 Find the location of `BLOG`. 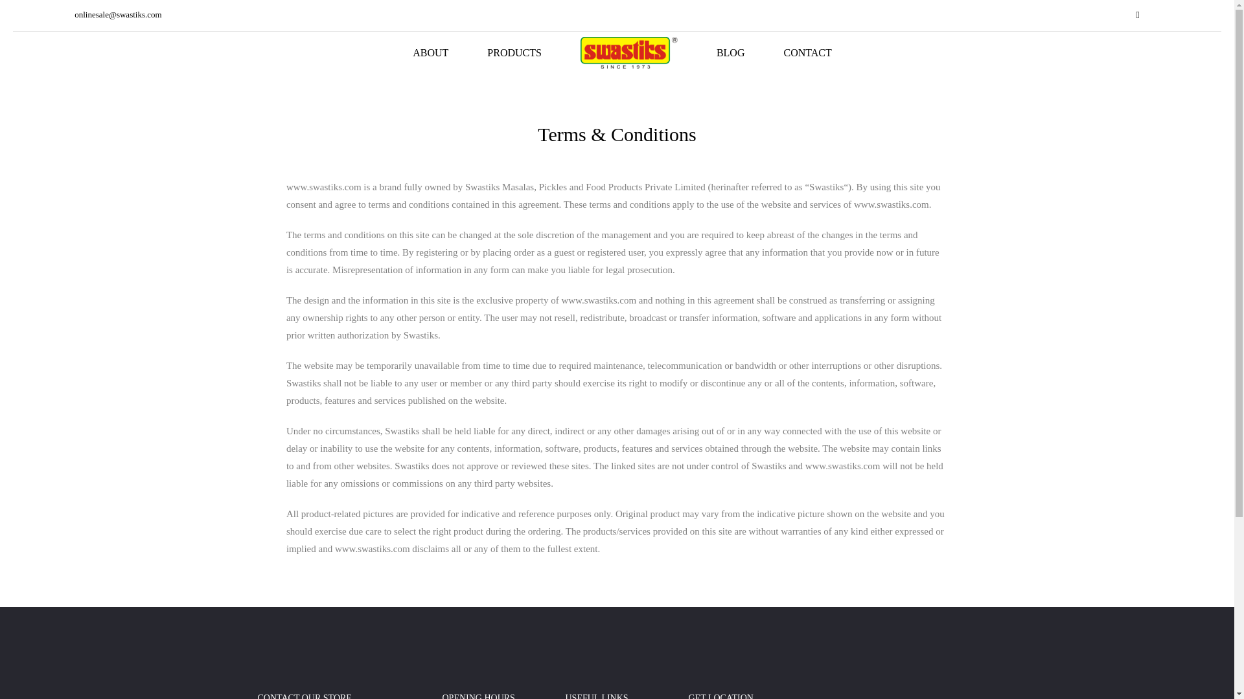

BLOG is located at coordinates (731, 53).